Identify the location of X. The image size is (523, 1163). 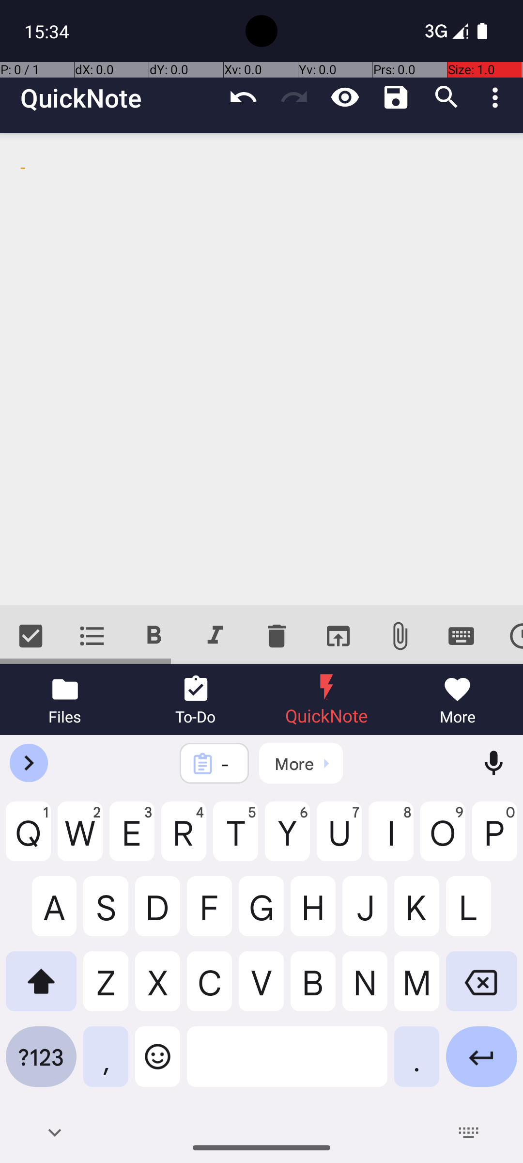
(158, 989).